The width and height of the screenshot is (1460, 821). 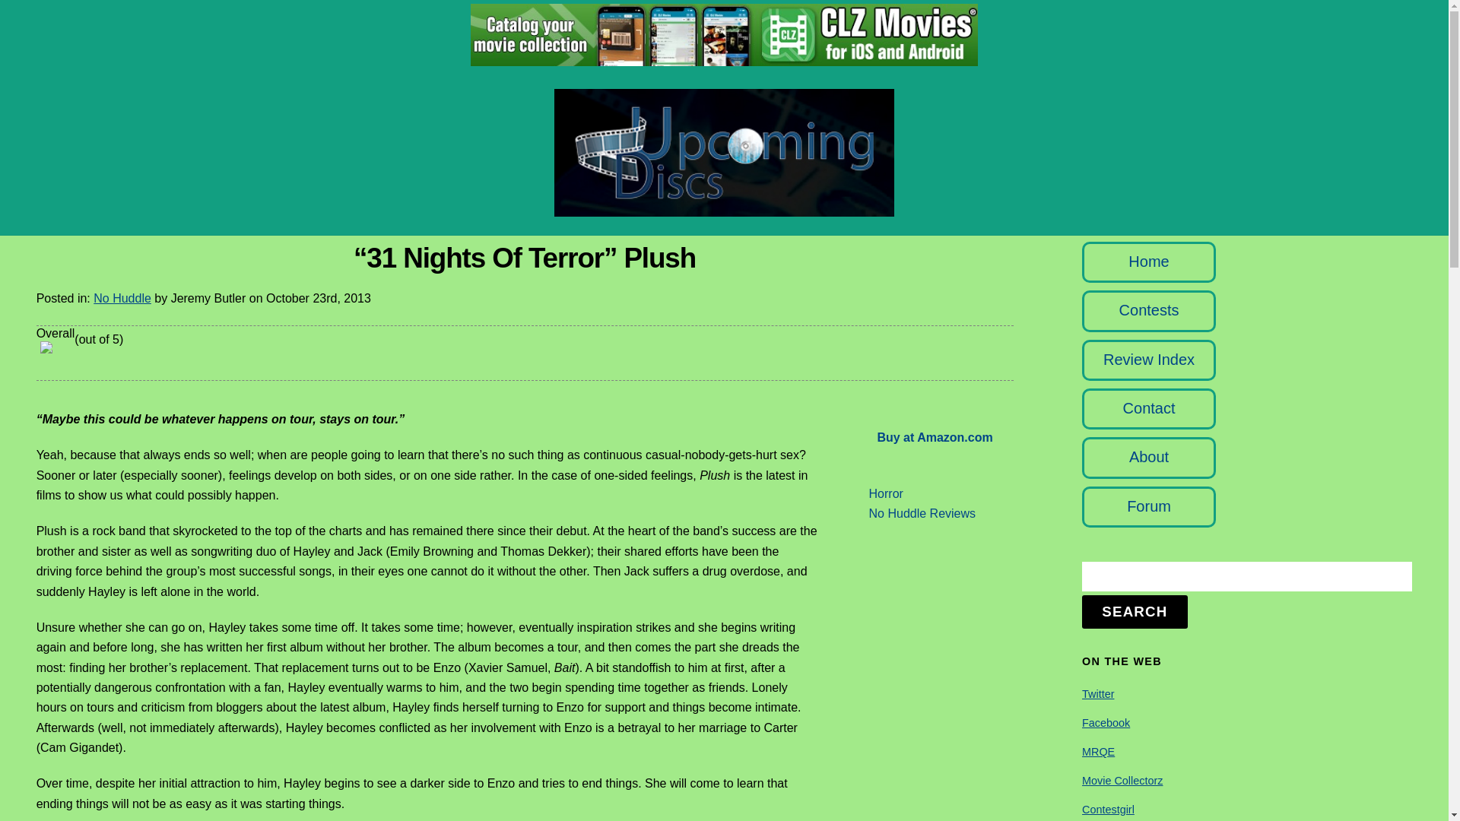 I want to click on UpcomingDiscs.com, so click(x=724, y=208).